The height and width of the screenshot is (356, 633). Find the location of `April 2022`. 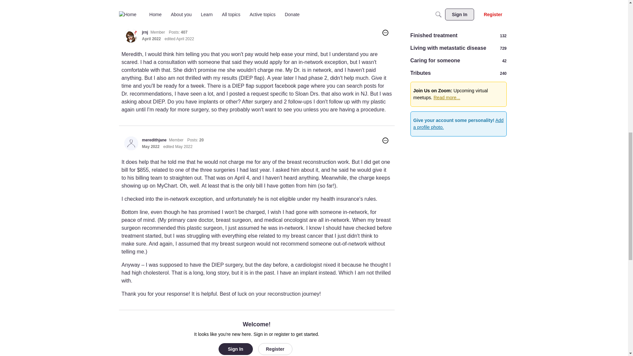

April 2022 is located at coordinates (151, 39).